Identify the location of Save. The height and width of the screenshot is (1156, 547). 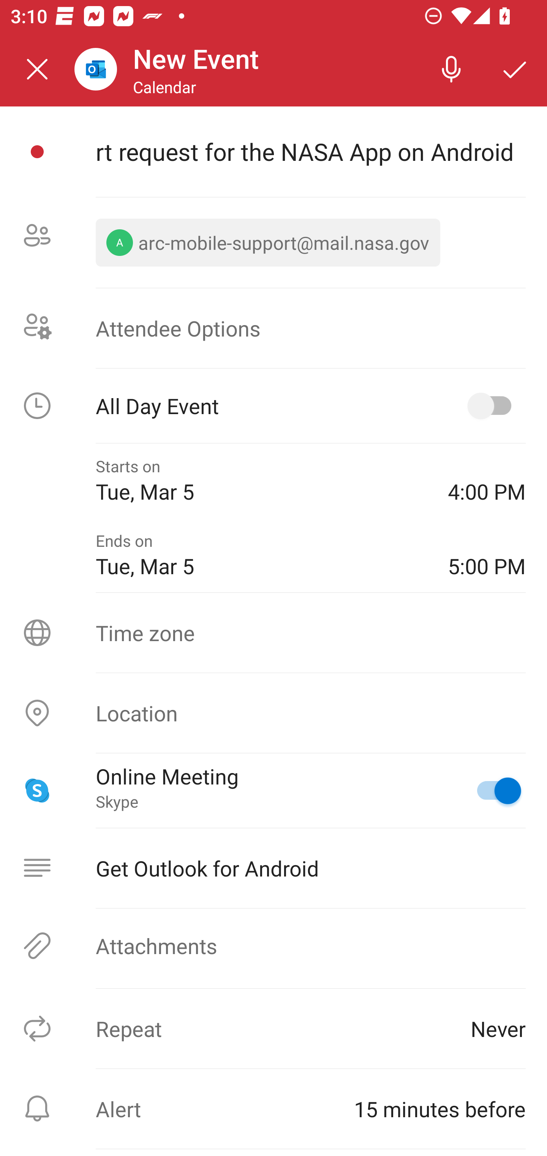
(515, 69).